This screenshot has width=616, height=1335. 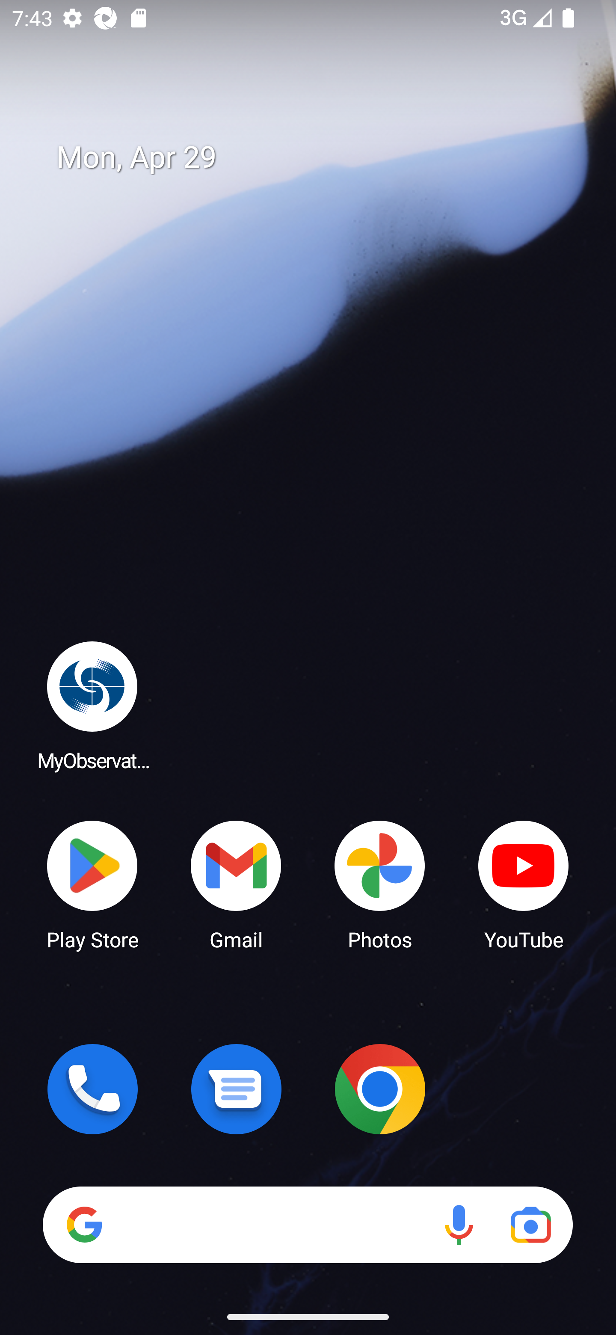 I want to click on Photos, so click(x=380, y=884).